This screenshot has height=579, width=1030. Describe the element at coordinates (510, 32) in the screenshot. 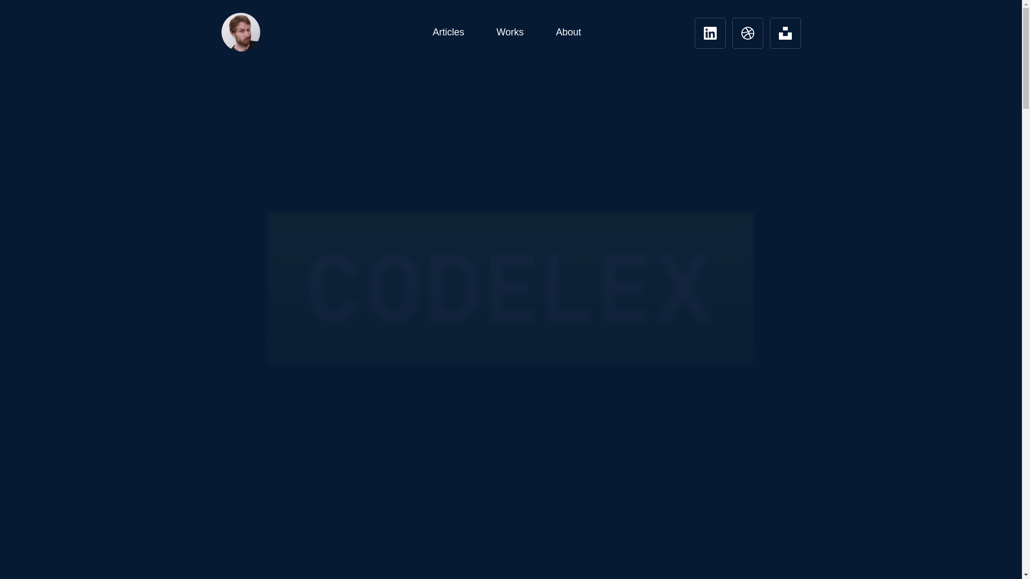

I see `Works` at that location.